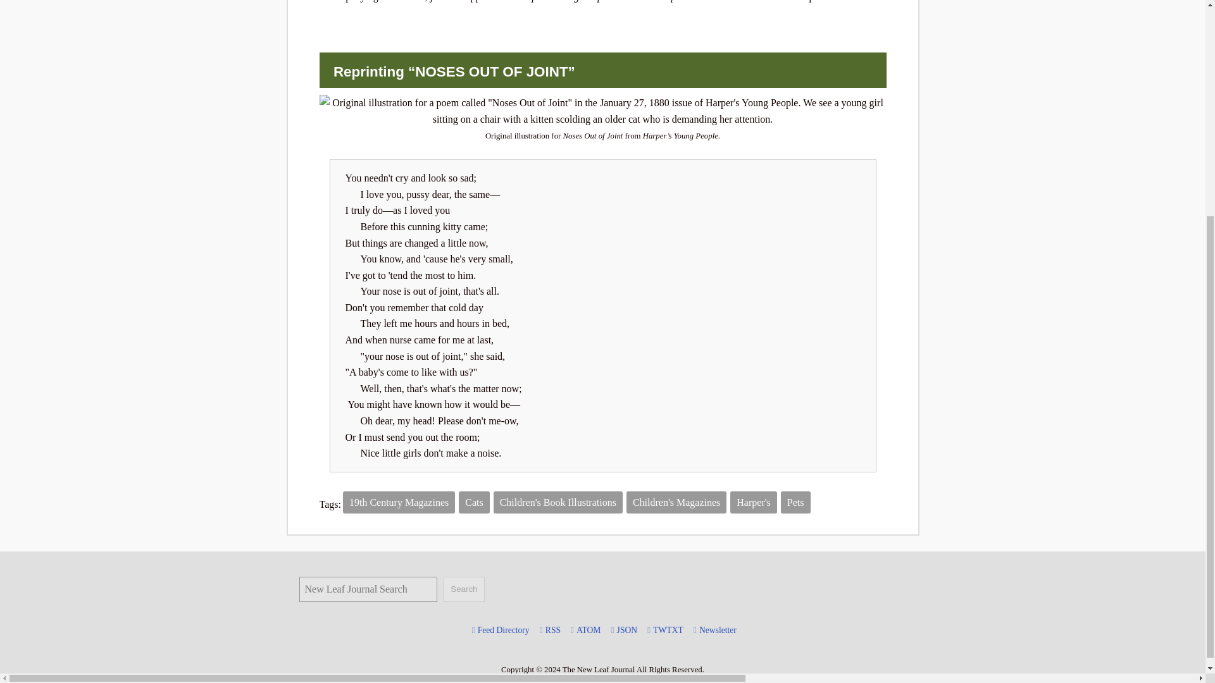 This screenshot has height=683, width=1215. I want to click on TWTXT, so click(668, 631).